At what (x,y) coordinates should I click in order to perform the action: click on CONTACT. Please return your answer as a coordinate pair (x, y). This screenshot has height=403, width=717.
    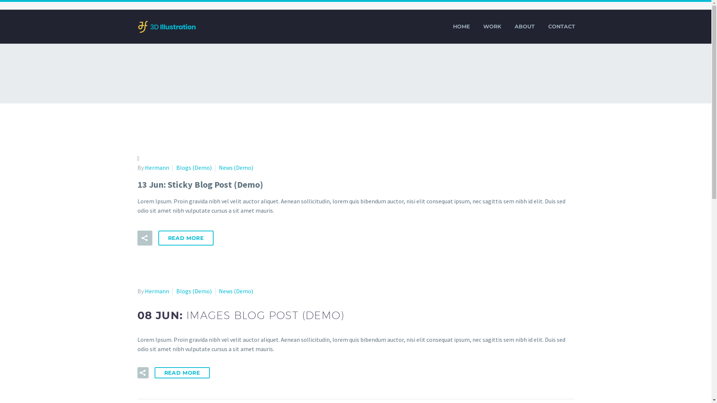
    Looking at the image, I should click on (561, 27).